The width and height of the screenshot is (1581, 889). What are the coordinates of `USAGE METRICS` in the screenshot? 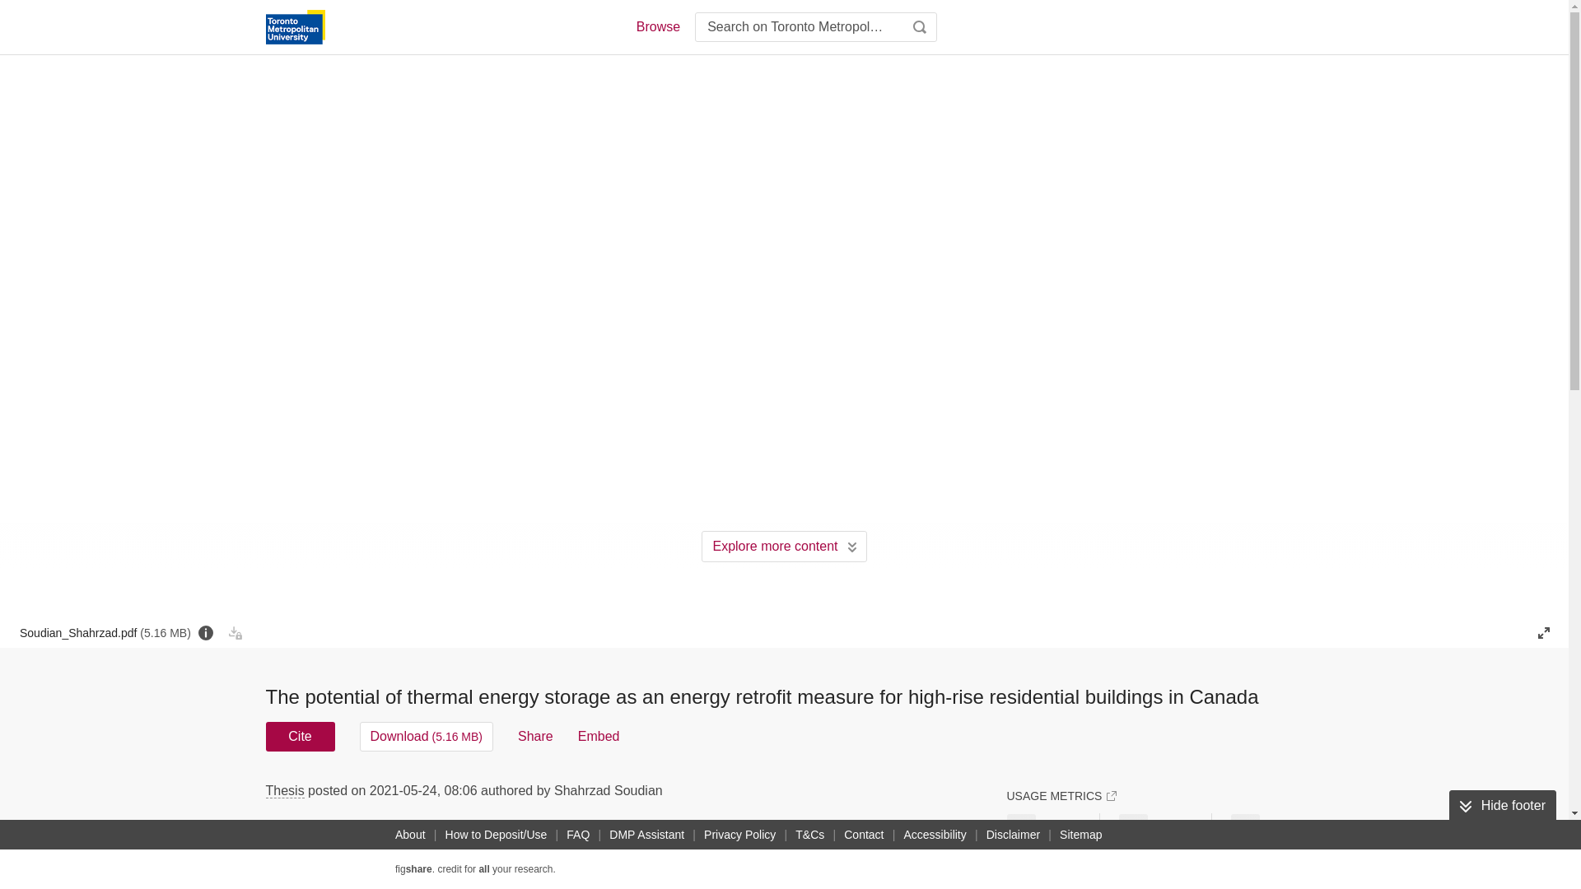 It's located at (1061, 795).